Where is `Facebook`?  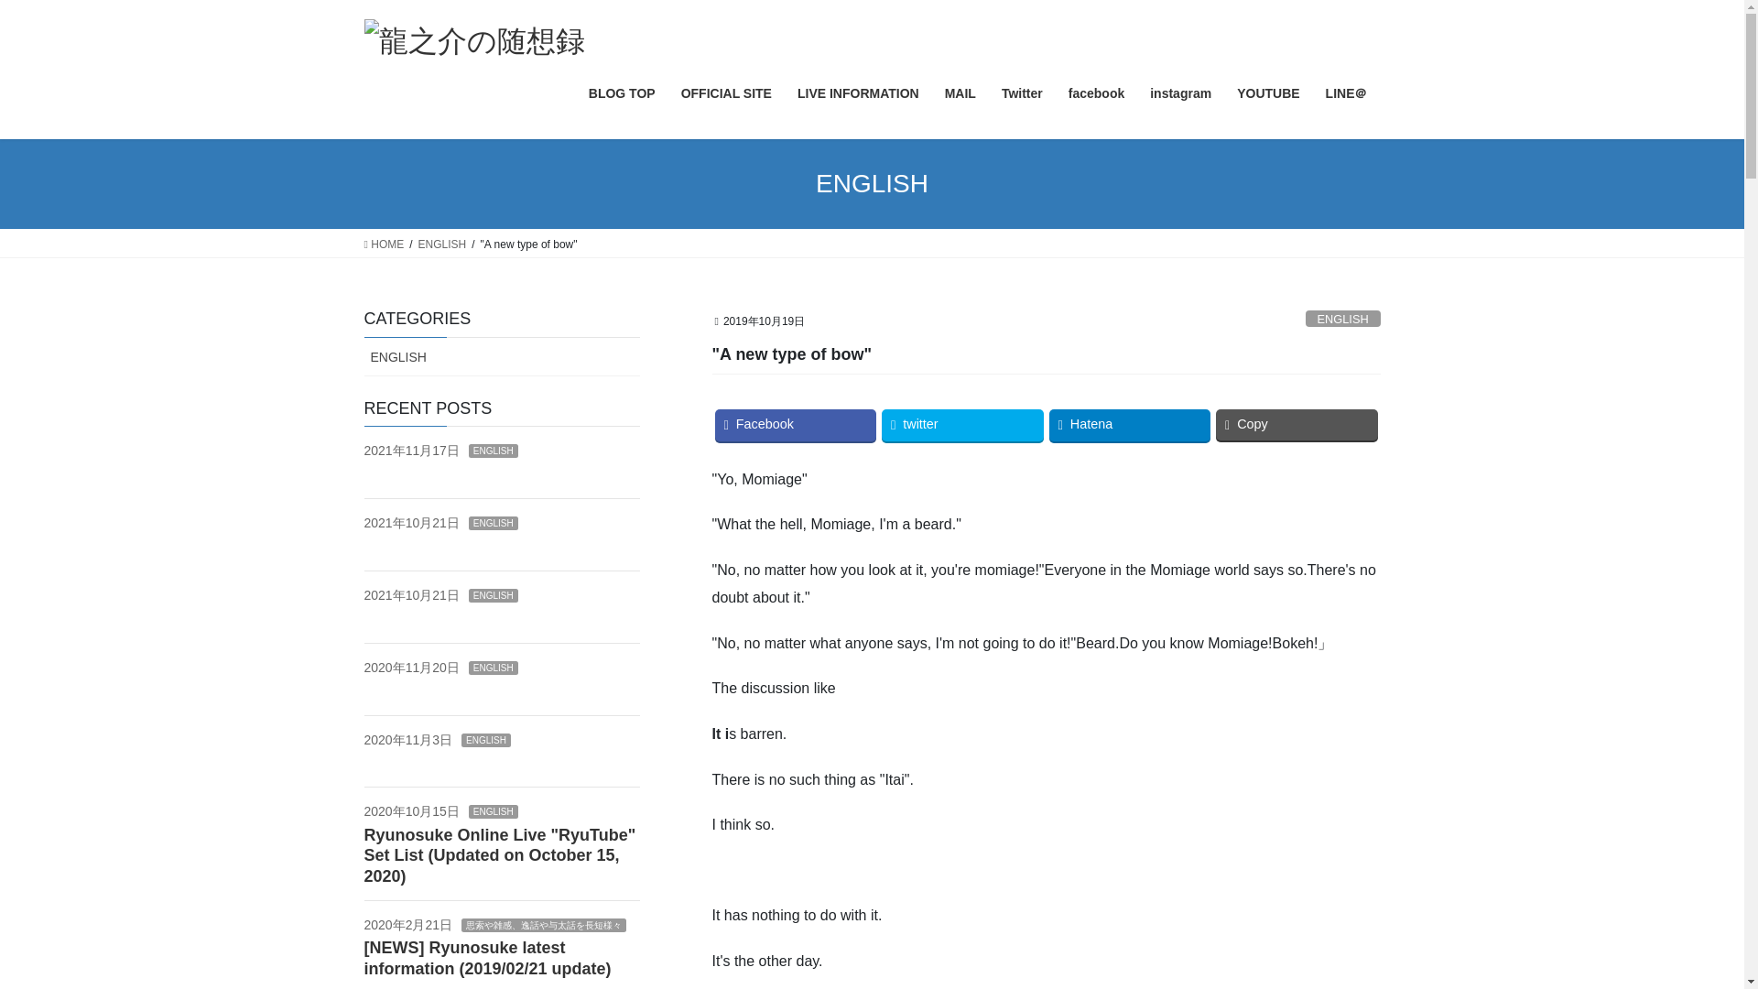
Facebook is located at coordinates (795, 425).